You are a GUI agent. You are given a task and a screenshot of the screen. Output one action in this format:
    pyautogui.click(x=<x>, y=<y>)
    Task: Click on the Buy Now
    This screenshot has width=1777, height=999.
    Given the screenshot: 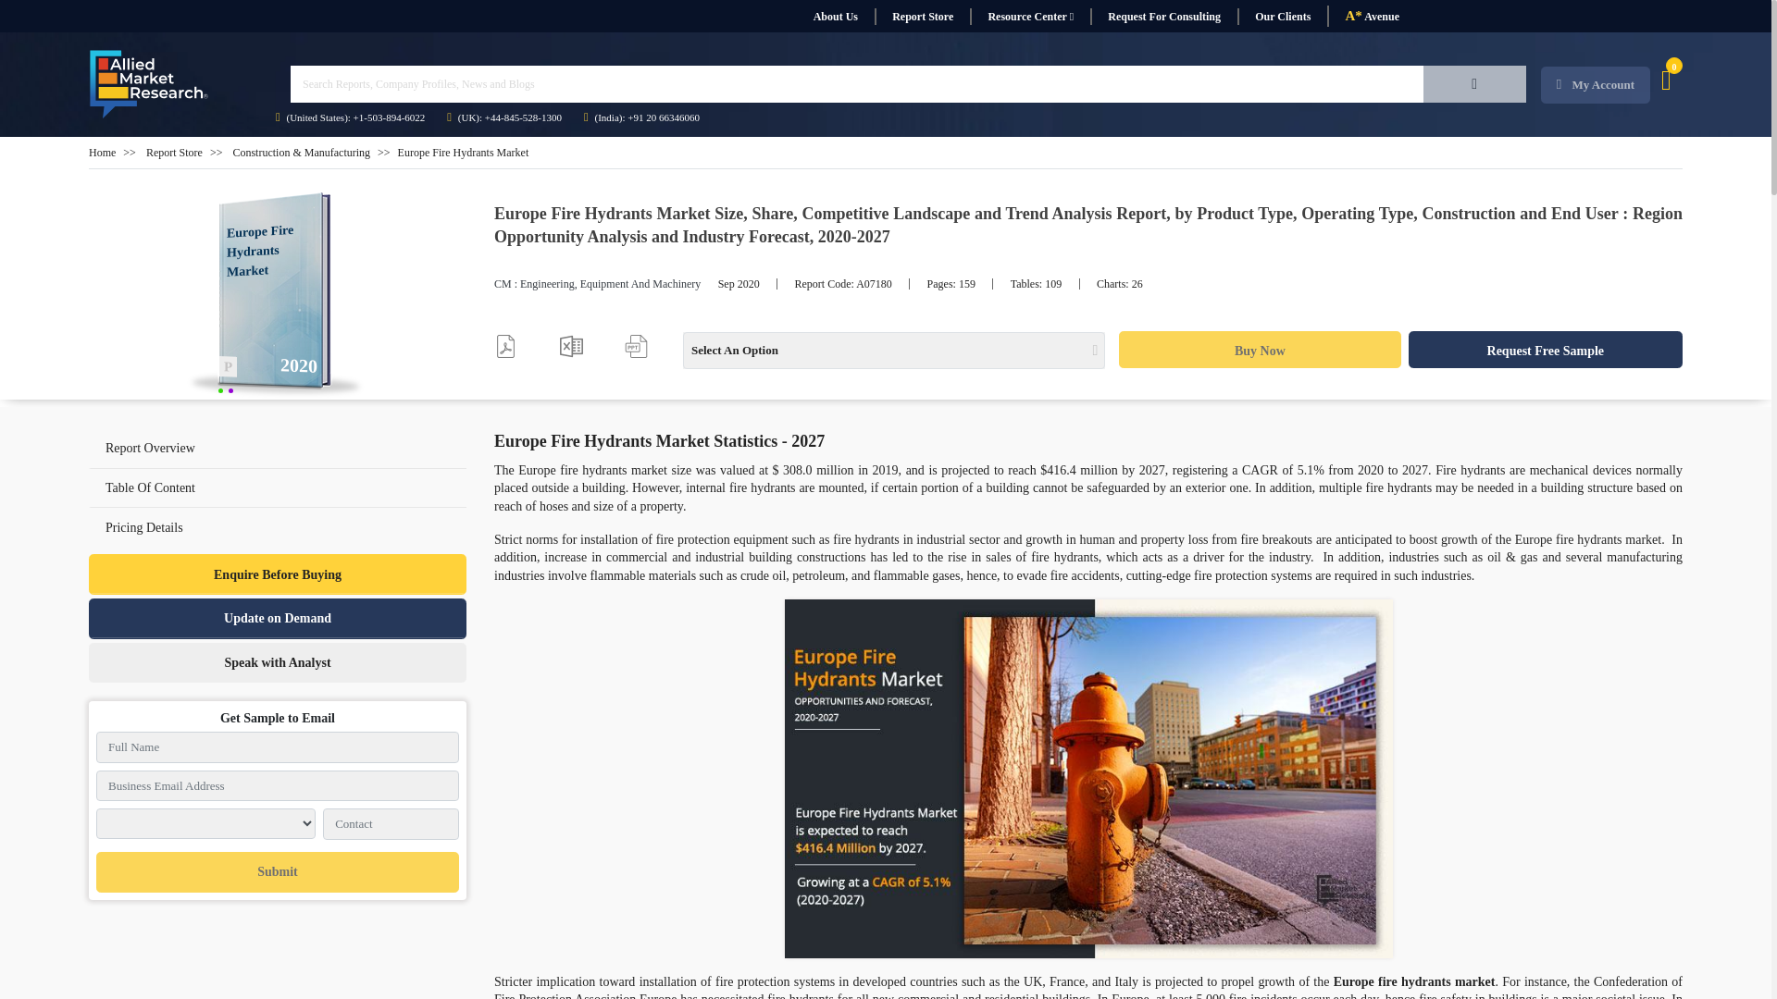 What is the action you would take?
    pyautogui.click(x=1259, y=350)
    